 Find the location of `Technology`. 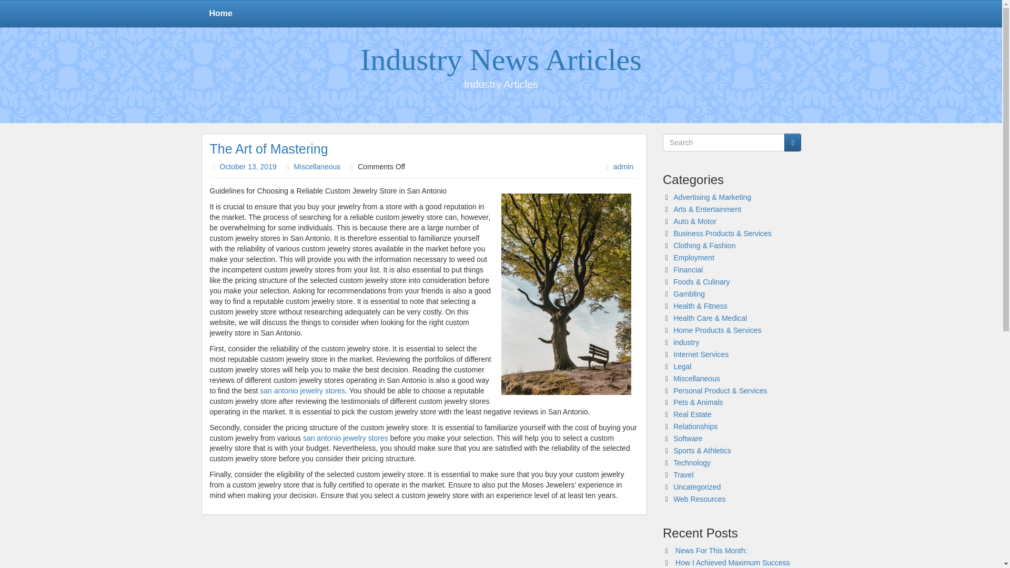

Technology is located at coordinates (692, 462).